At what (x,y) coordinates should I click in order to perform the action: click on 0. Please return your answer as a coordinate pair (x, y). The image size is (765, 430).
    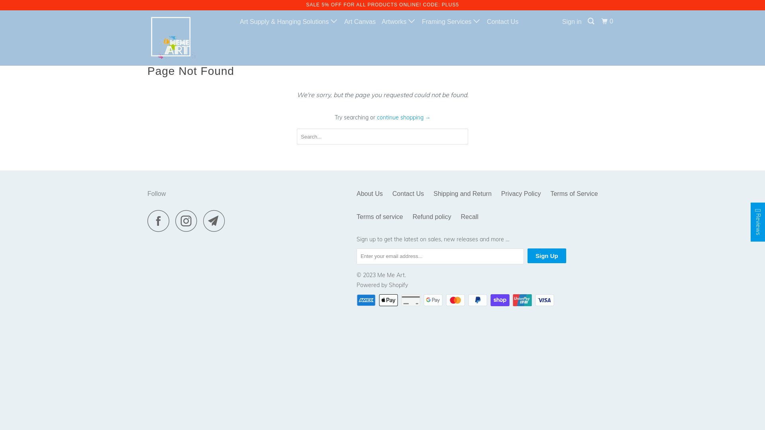
    Looking at the image, I should click on (608, 21).